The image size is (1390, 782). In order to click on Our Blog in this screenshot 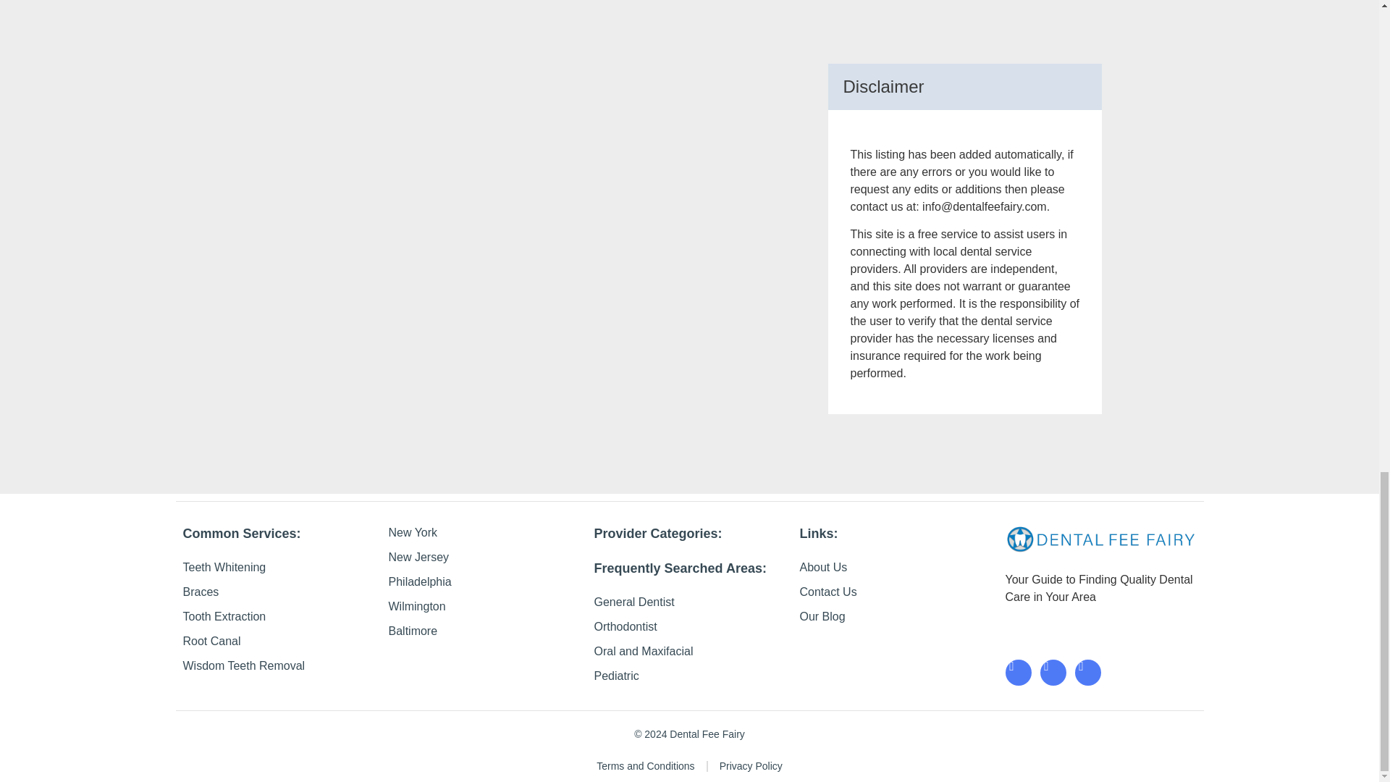, I will do `click(895, 617)`.